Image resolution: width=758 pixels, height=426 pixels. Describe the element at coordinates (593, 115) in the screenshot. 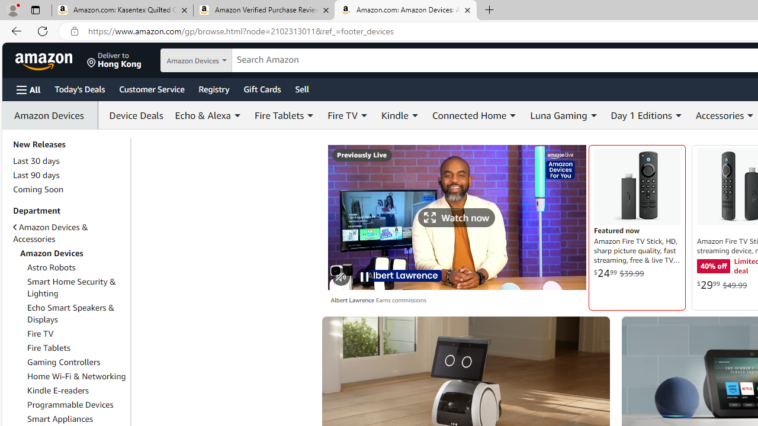

I see `Expand Luna Gaming` at that location.